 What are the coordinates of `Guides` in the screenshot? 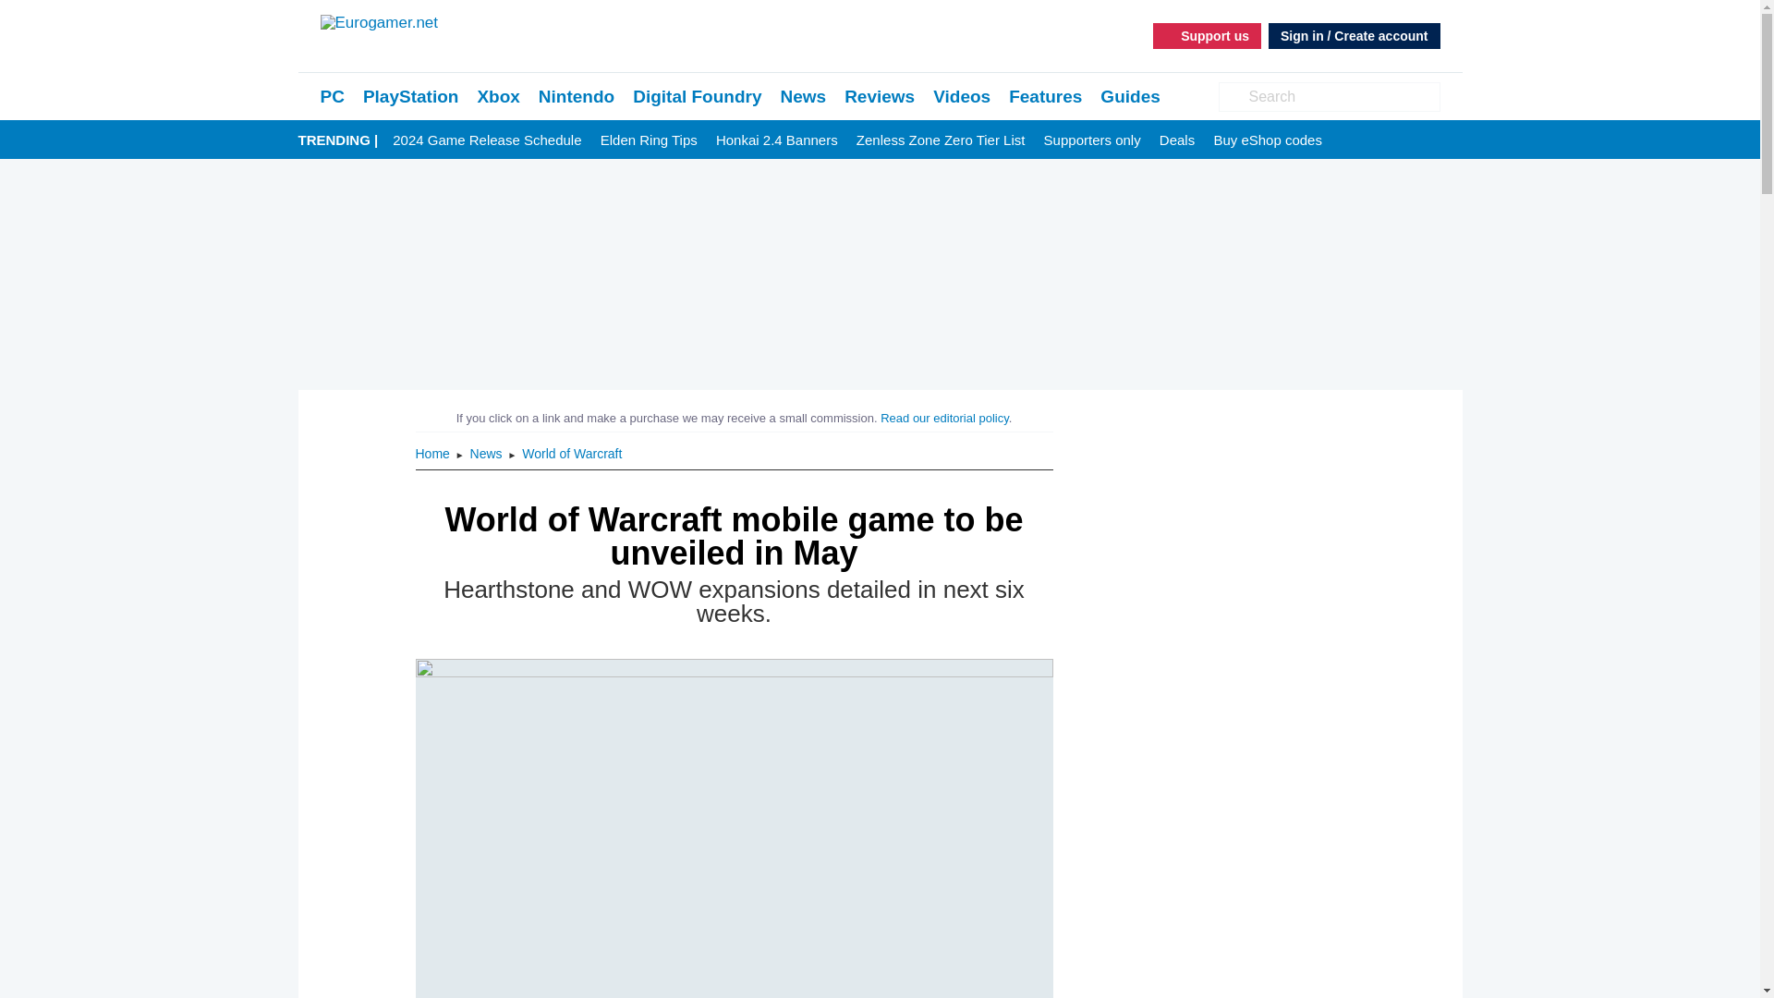 It's located at (1129, 96).